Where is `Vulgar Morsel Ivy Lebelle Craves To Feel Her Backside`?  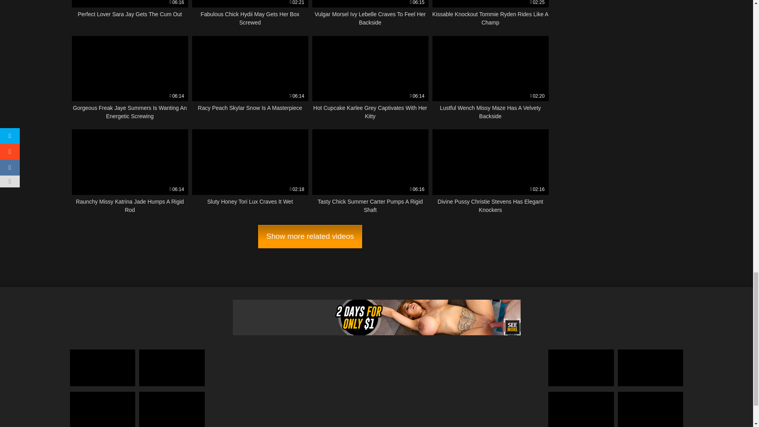 Vulgar Morsel Ivy Lebelle Craves To Feel Her Backside is located at coordinates (370, 78).